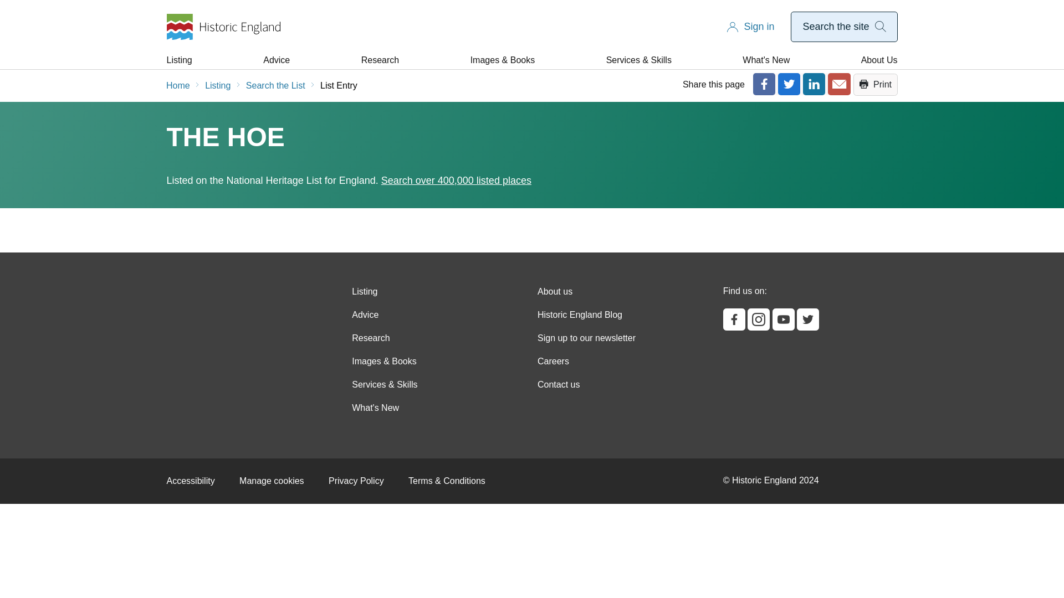 The height and width of the screenshot is (598, 1064). What do you see at coordinates (223, 27) in the screenshot?
I see `Historic England - home page` at bounding box center [223, 27].